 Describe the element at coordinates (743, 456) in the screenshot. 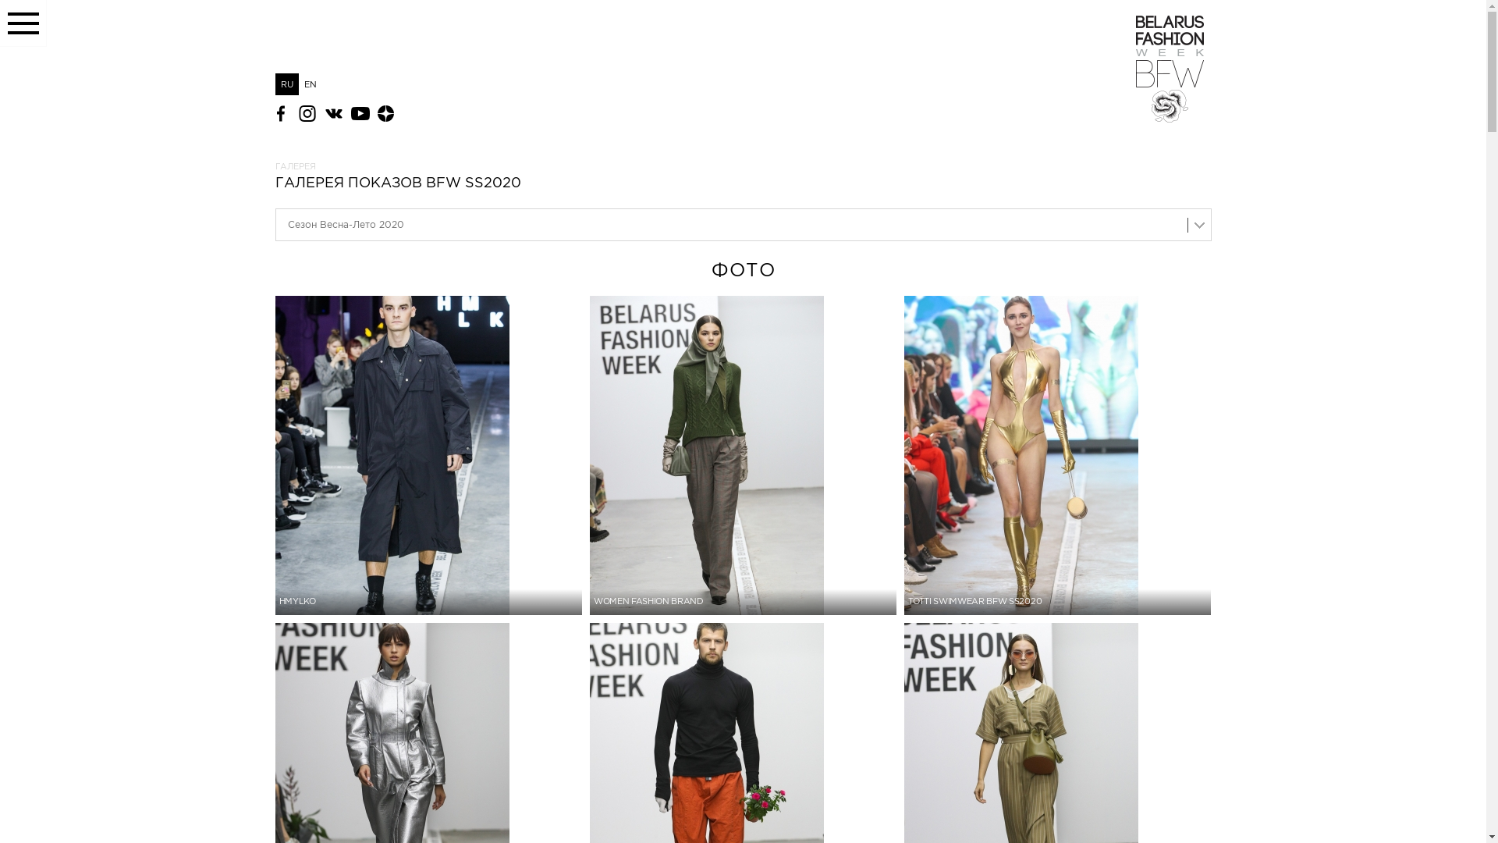

I see `WOMEN FASHION BRAND` at that location.